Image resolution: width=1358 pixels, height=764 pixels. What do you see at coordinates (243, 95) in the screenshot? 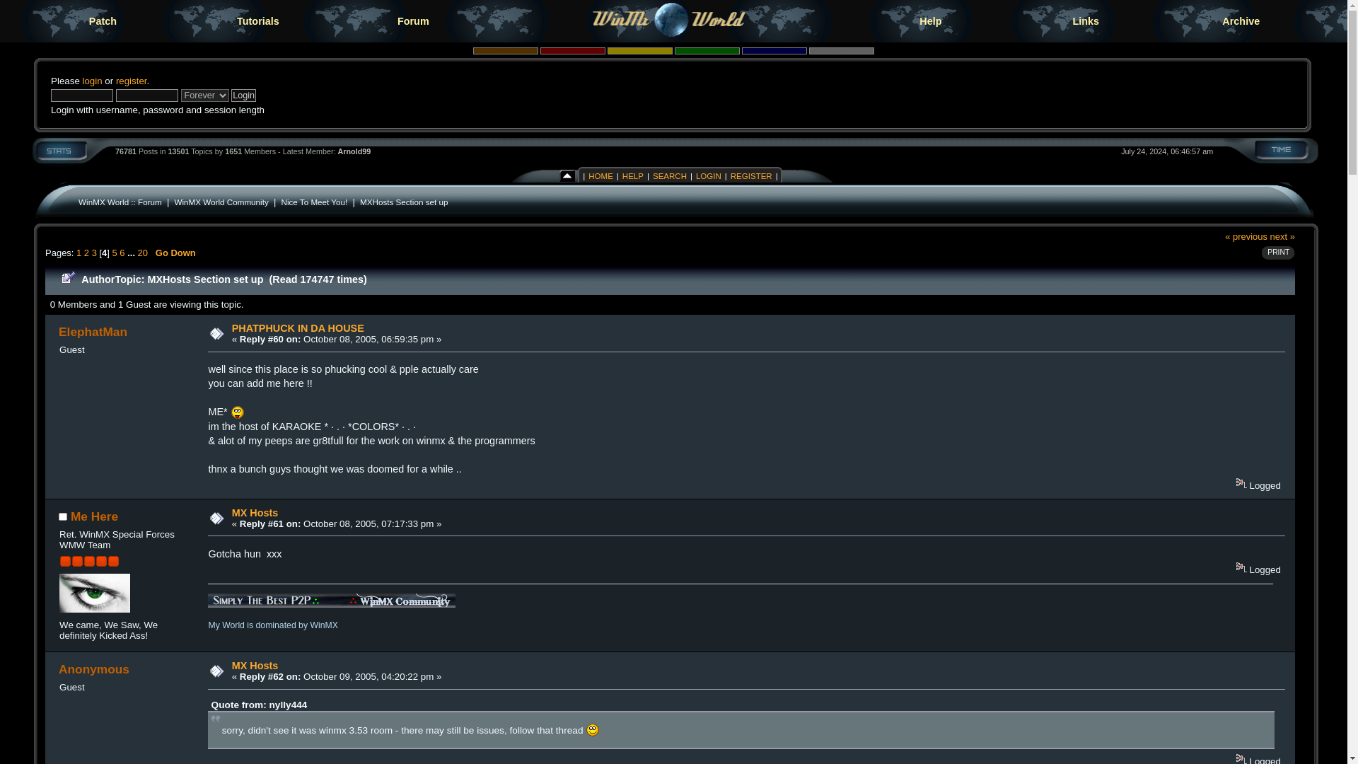
I see `Login` at bounding box center [243, 95].